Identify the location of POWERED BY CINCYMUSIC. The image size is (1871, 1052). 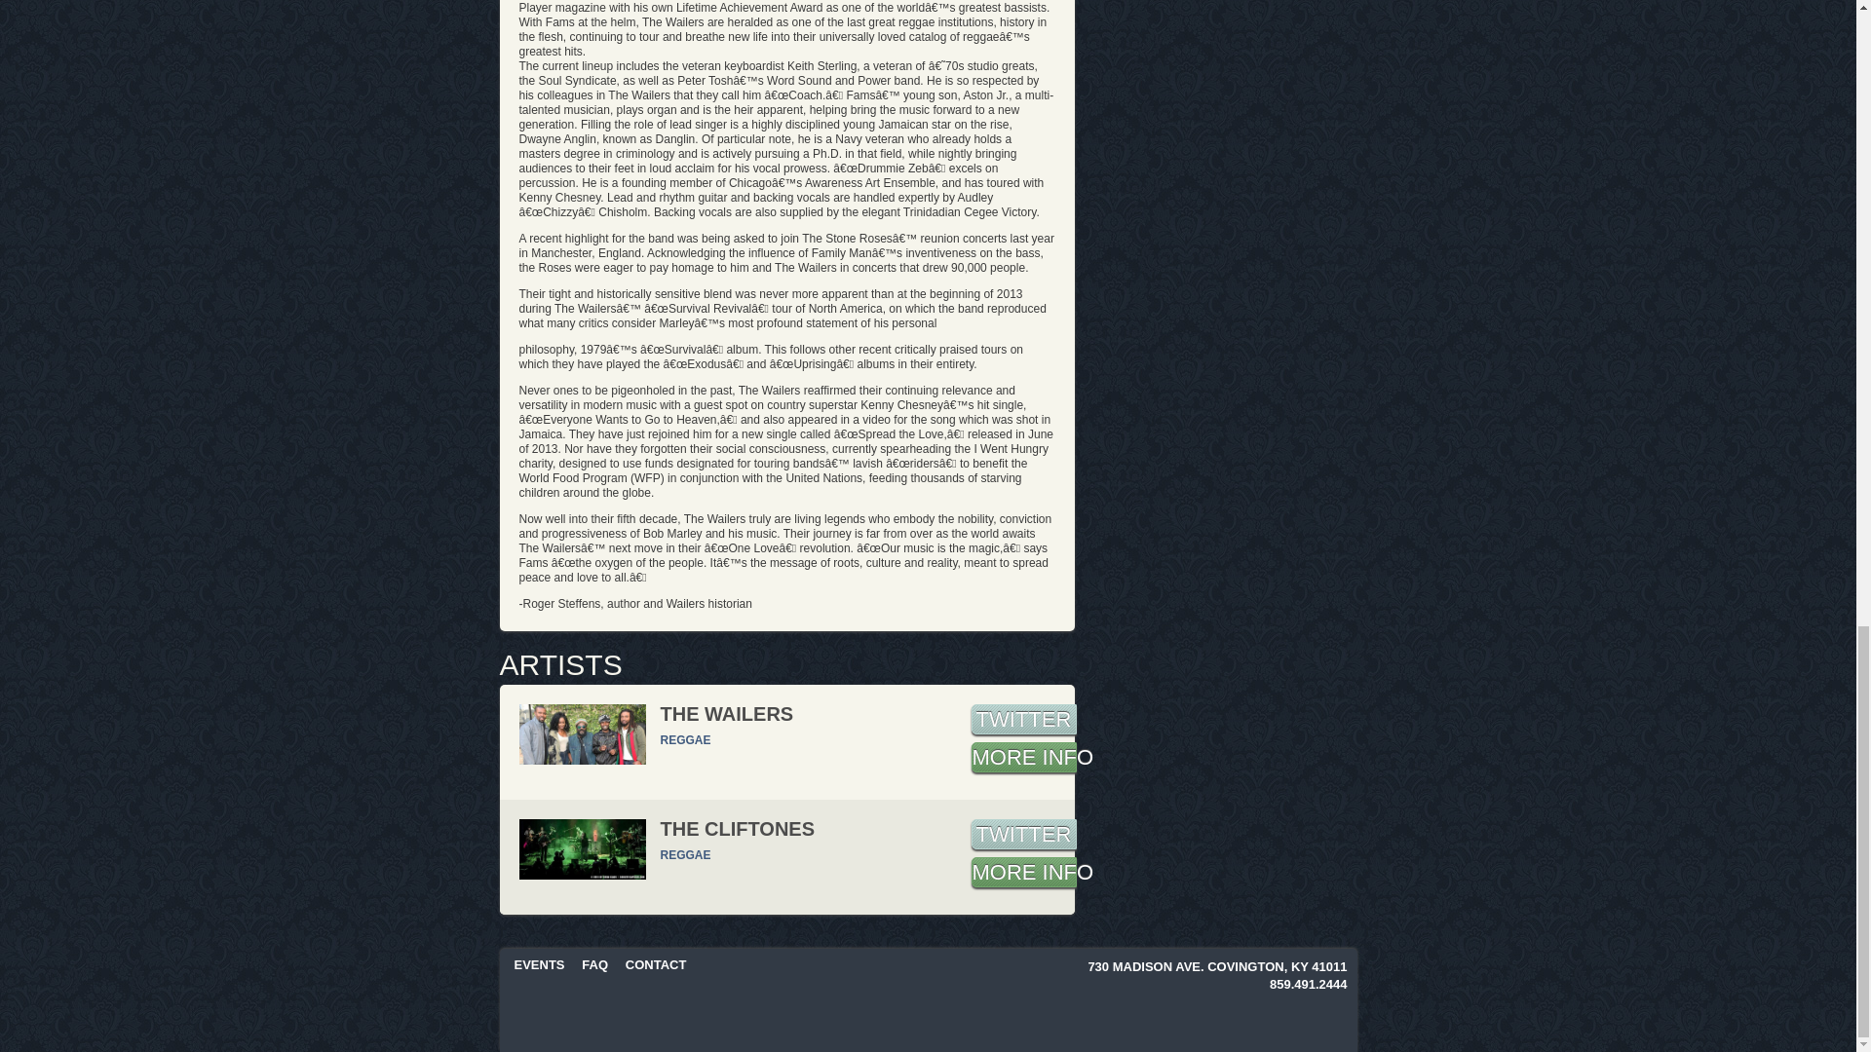
(1133, 1022).